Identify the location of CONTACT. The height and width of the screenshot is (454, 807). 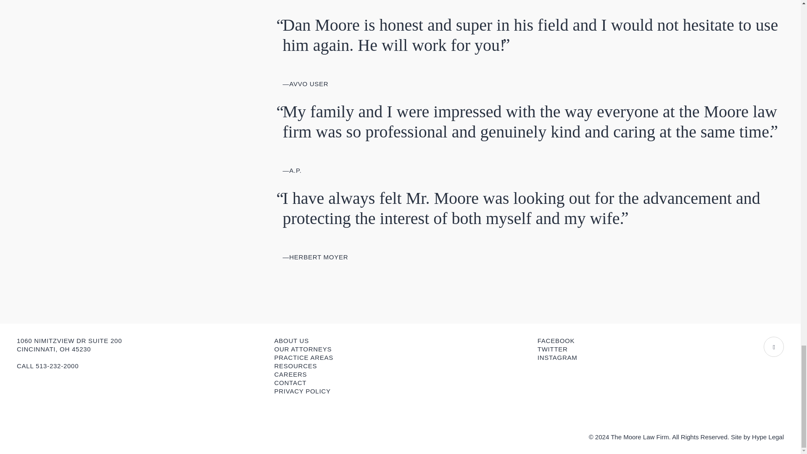
(290, 383).